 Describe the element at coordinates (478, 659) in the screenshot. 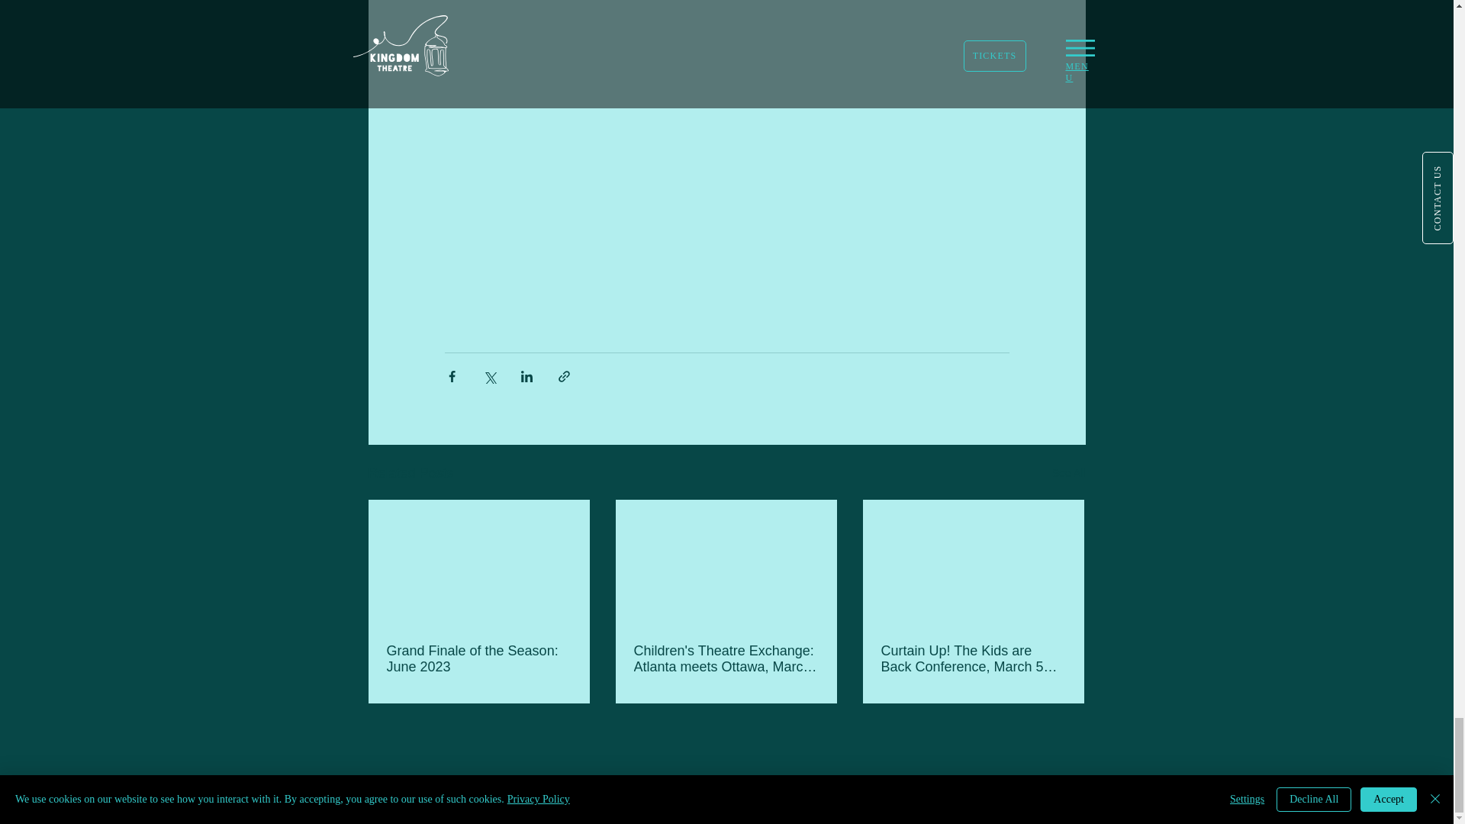

I see `Grand Finale of the Season: June 2023` at that location.